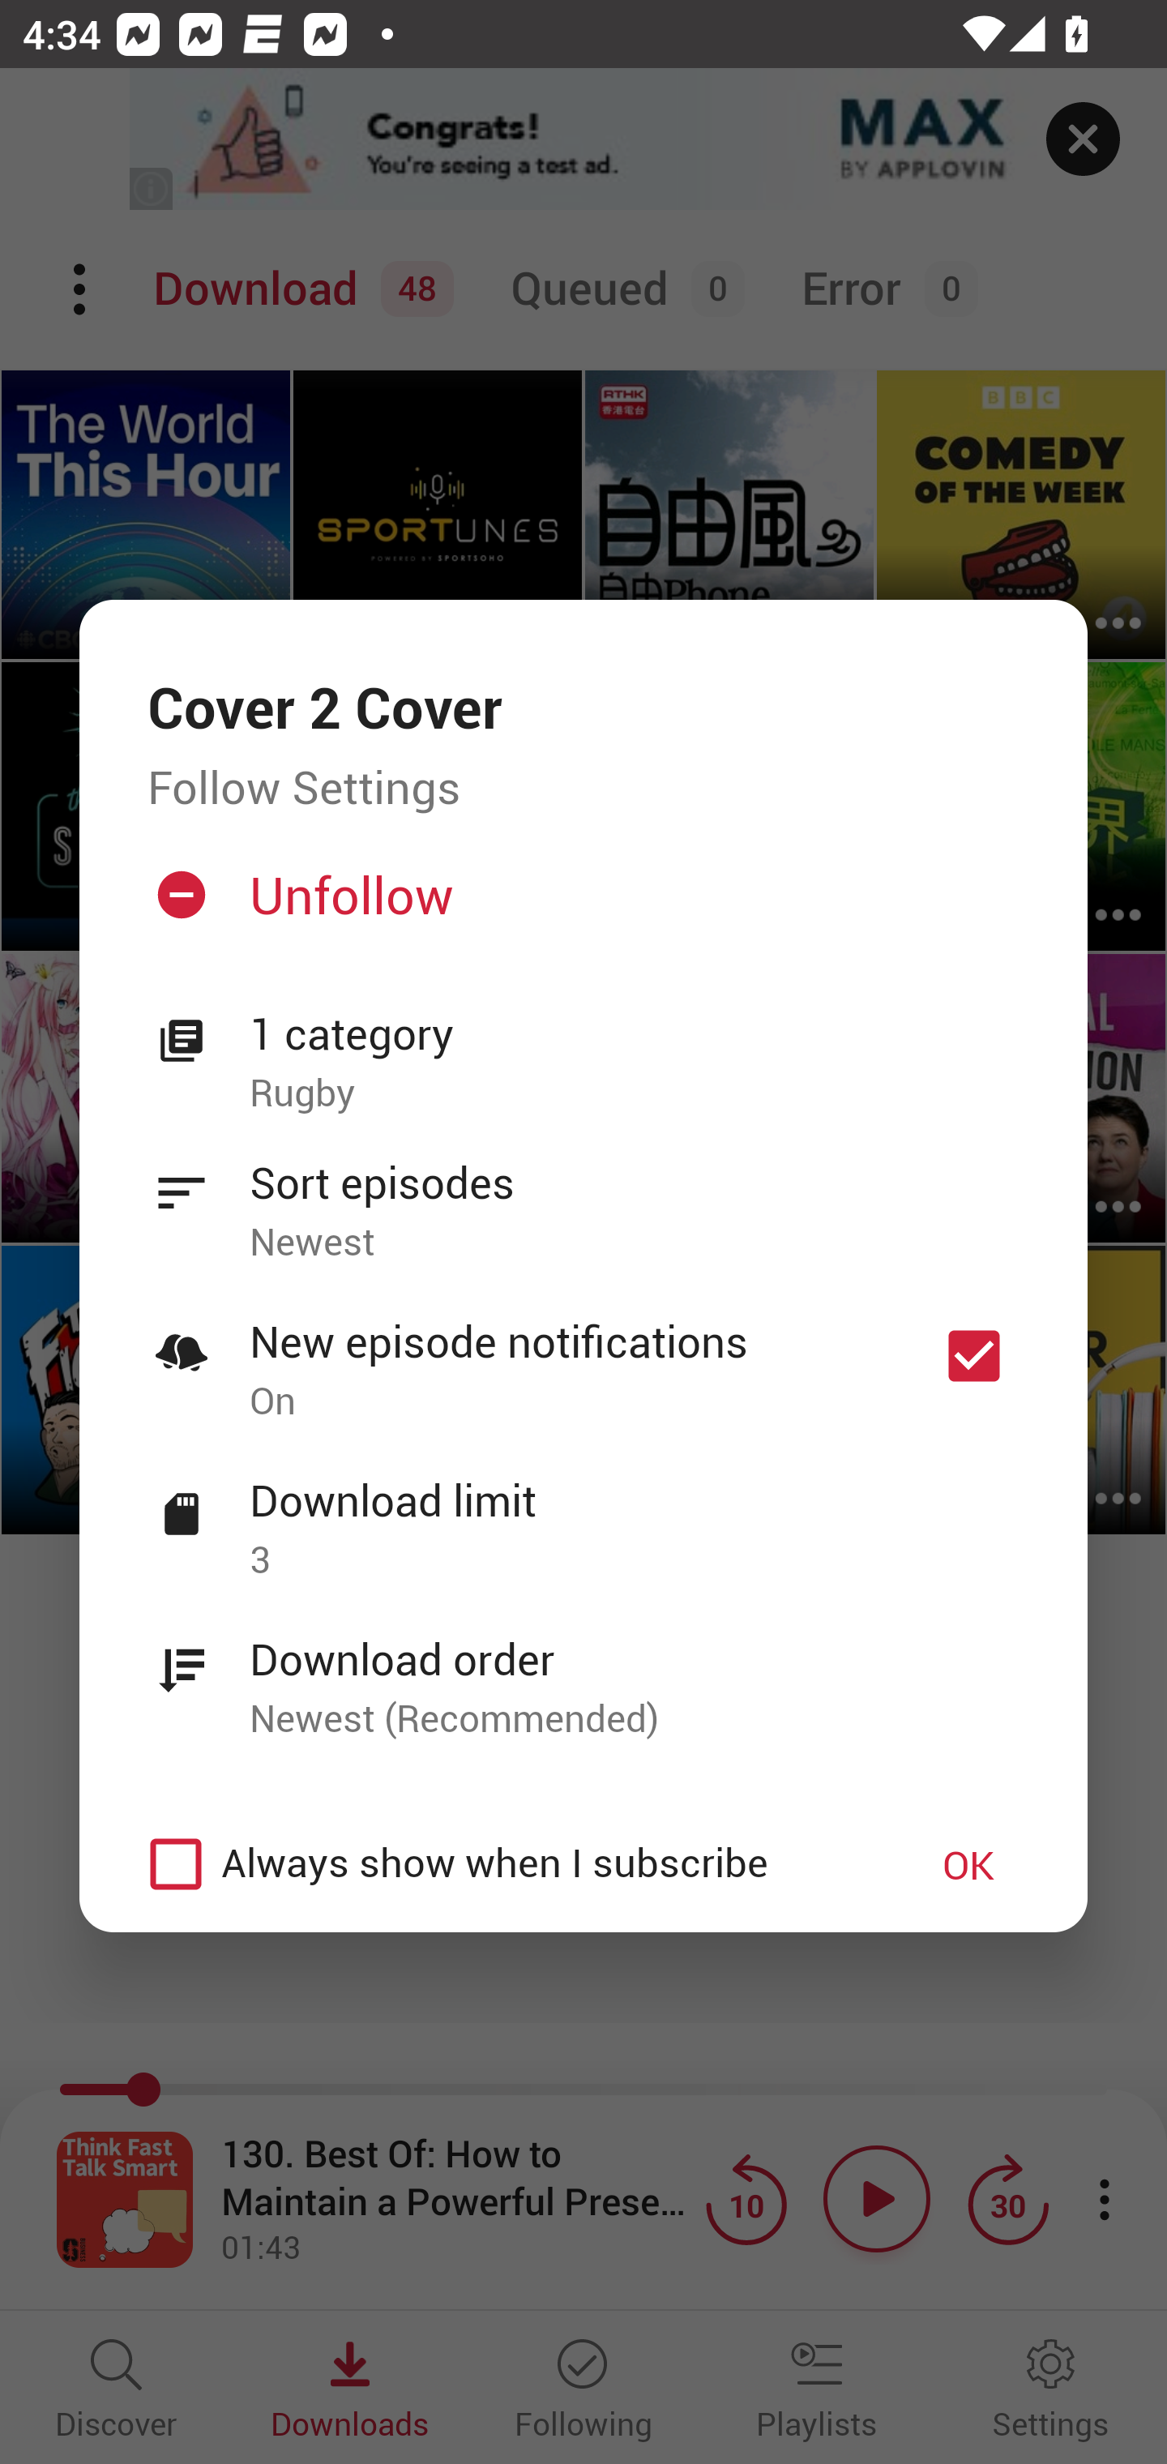 The image size is (1167, 2464). Describe the element at coordinates (635, 1034) in the screenshot. I see `1 category` at that location.